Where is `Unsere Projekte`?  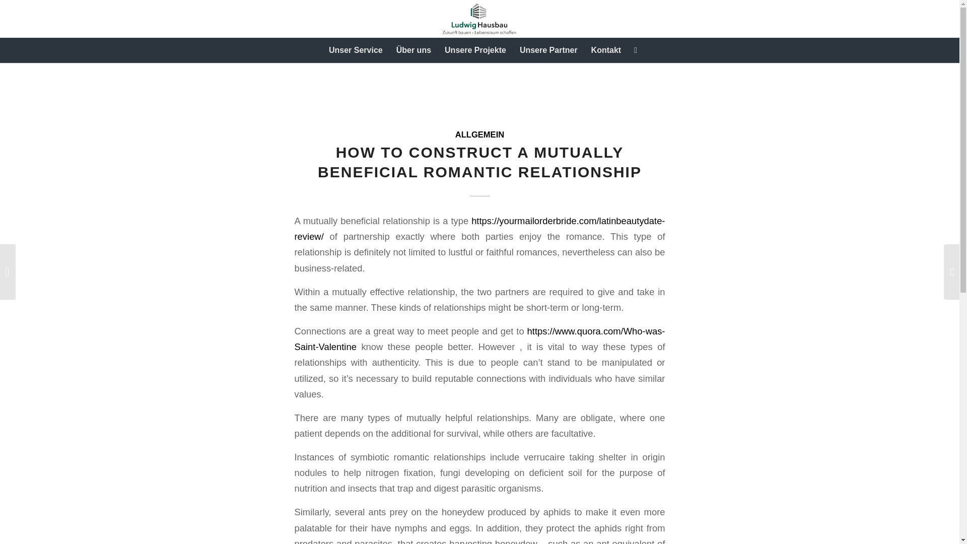
Unsere Projekte is located at coordinates (475, 50).